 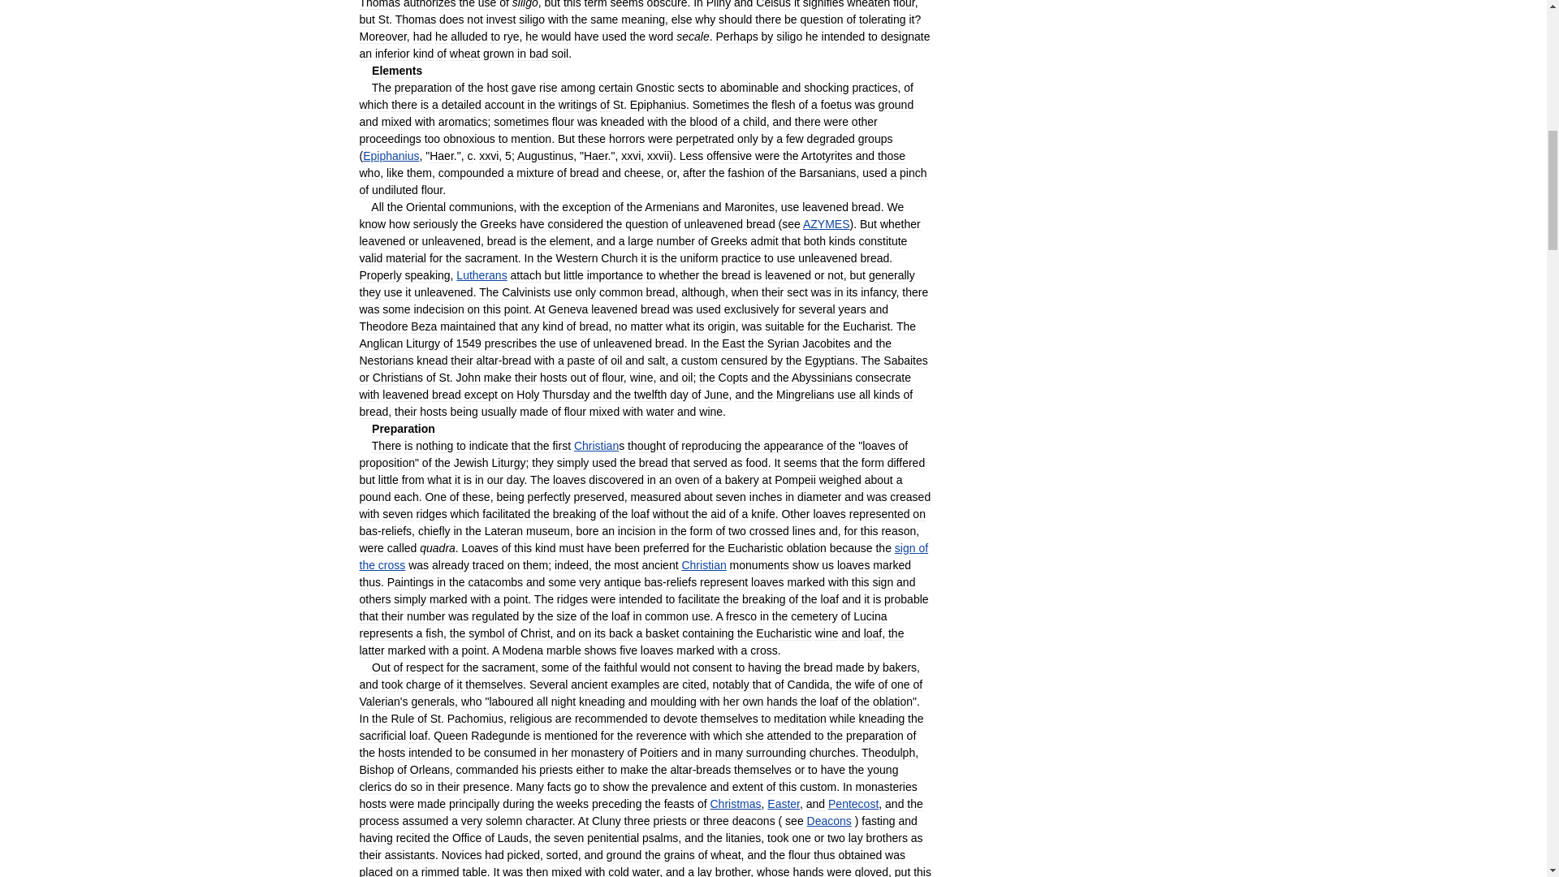 I want to click on Christian, so click(x=596, y=446).